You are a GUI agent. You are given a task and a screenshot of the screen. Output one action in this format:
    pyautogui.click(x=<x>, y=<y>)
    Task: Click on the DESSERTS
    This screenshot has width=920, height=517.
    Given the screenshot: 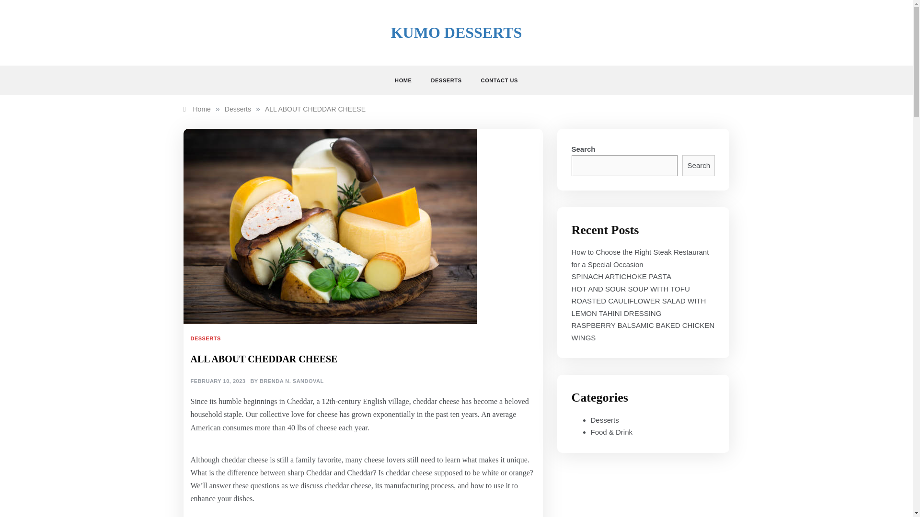 What is the action you would take?
    pyautogui.click(x=446, y=80)
    